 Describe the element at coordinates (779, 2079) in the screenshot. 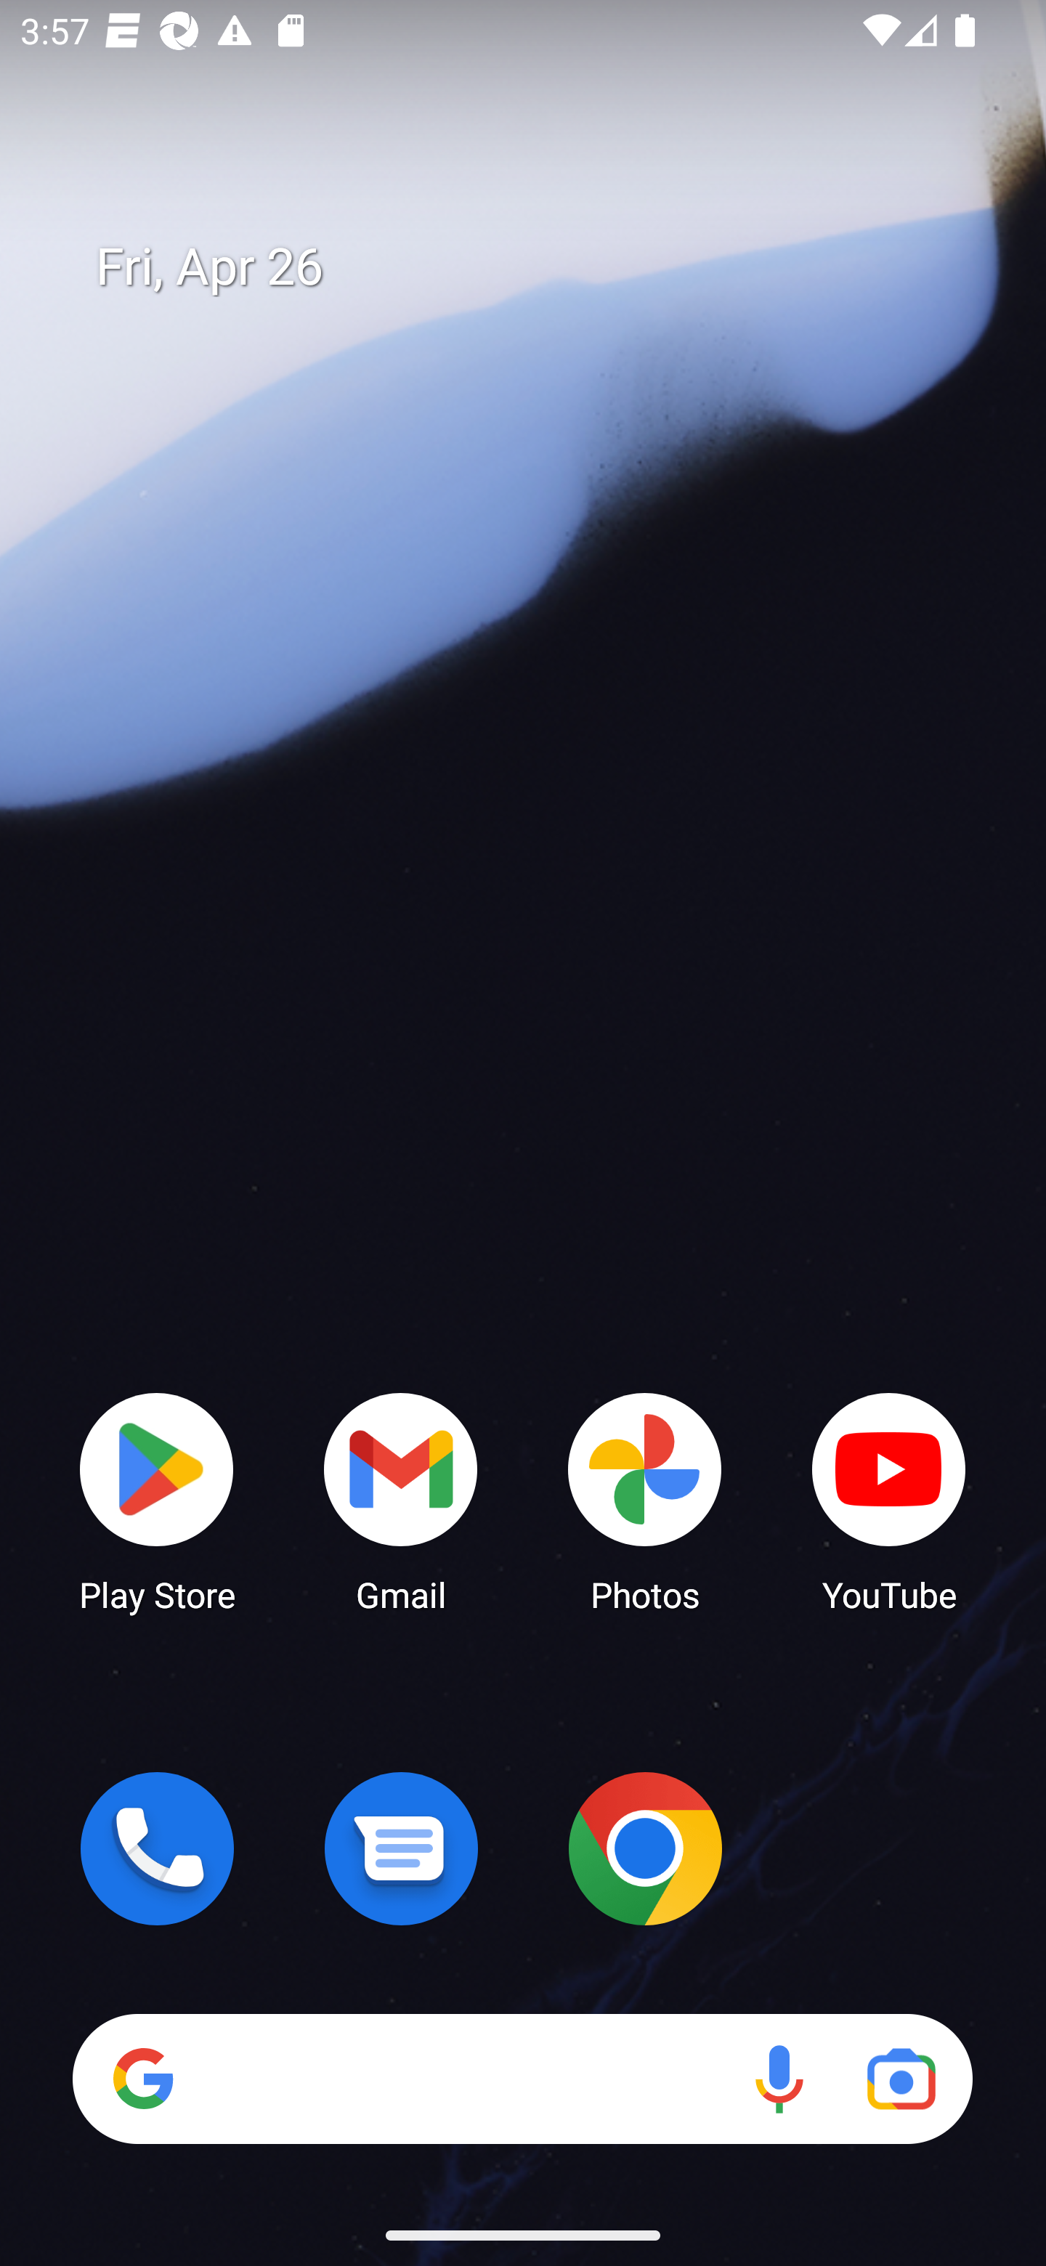

I see `Voice search` at that location.